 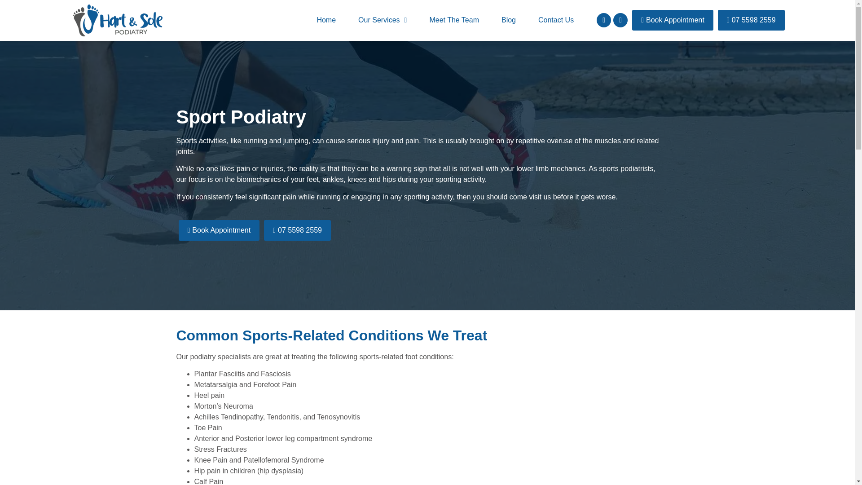 I want to click on Contact Us, so click(x=556, y=20).